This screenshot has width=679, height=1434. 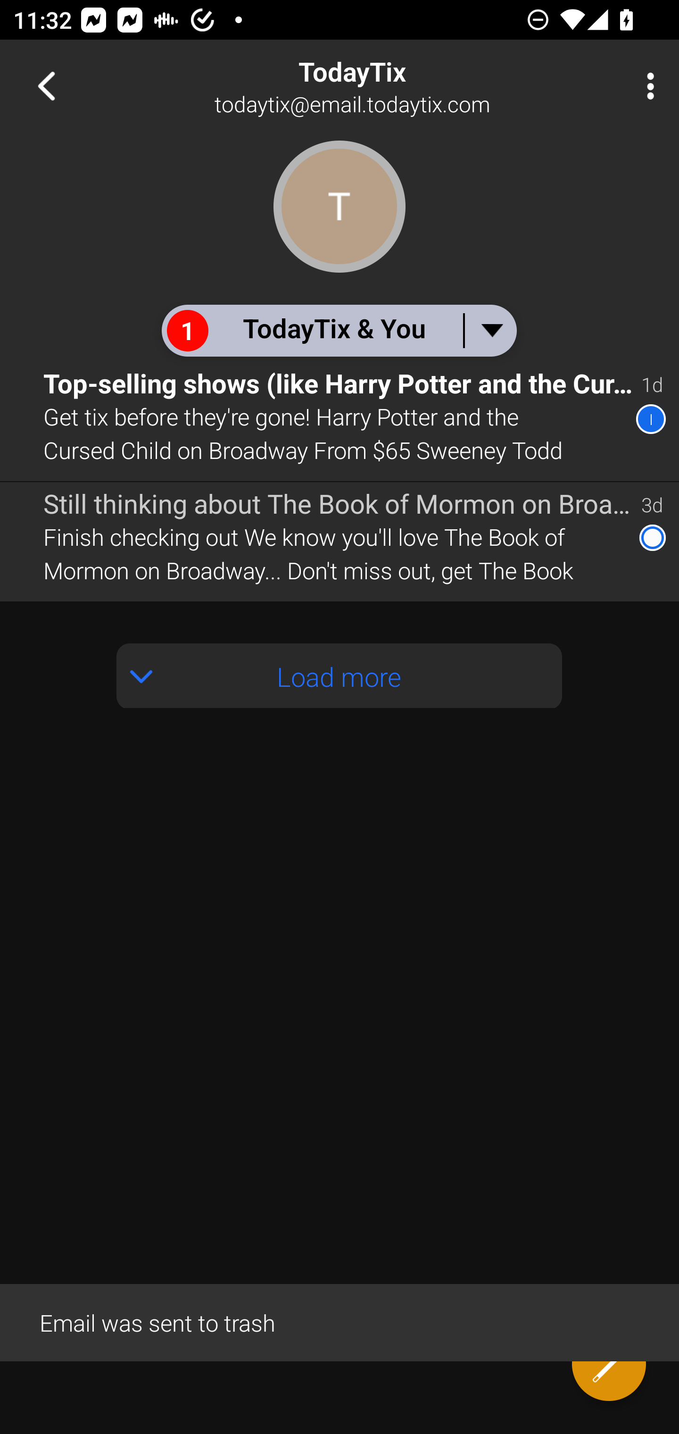 I want to click on Load more, so click(x=339, y=675).